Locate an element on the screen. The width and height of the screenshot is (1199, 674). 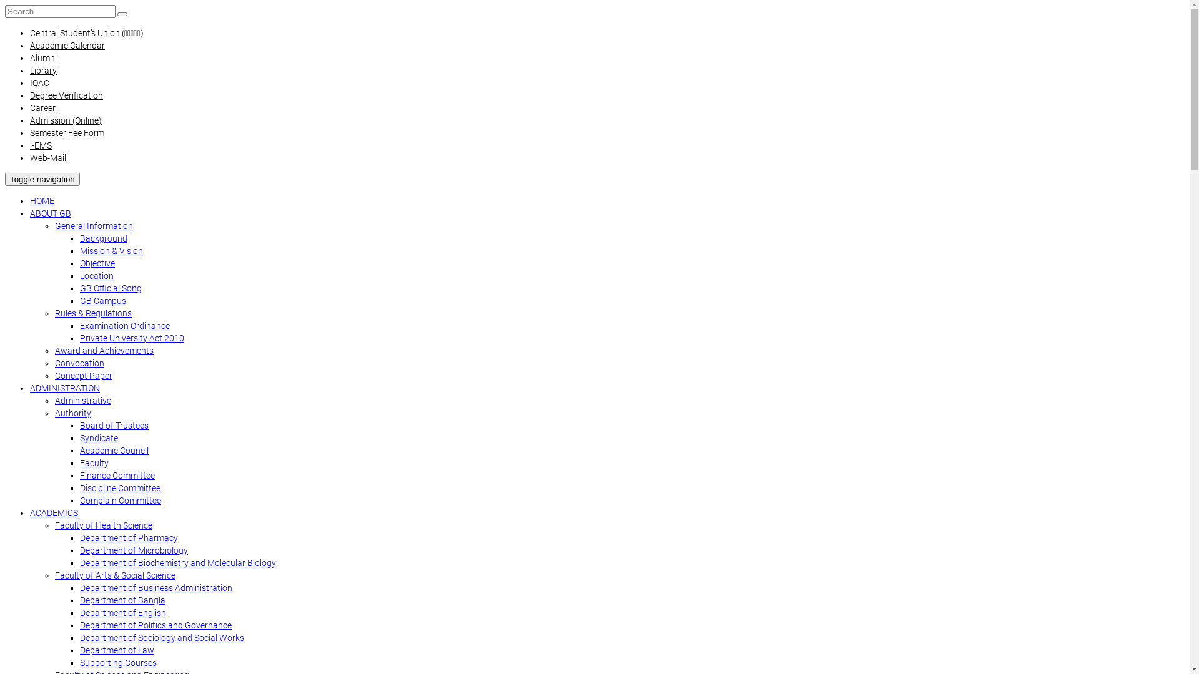
Career is located at coordinates (42, 108).